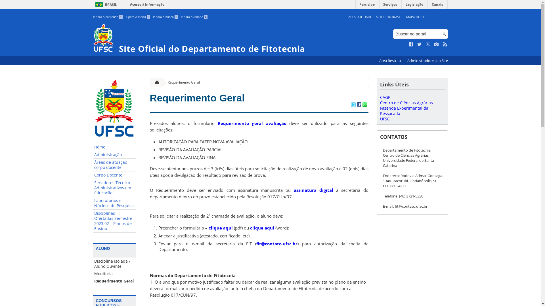  Describe the element at coordinates (198, 98) in the screenshot. I see `Requerimento Geral` at that location.